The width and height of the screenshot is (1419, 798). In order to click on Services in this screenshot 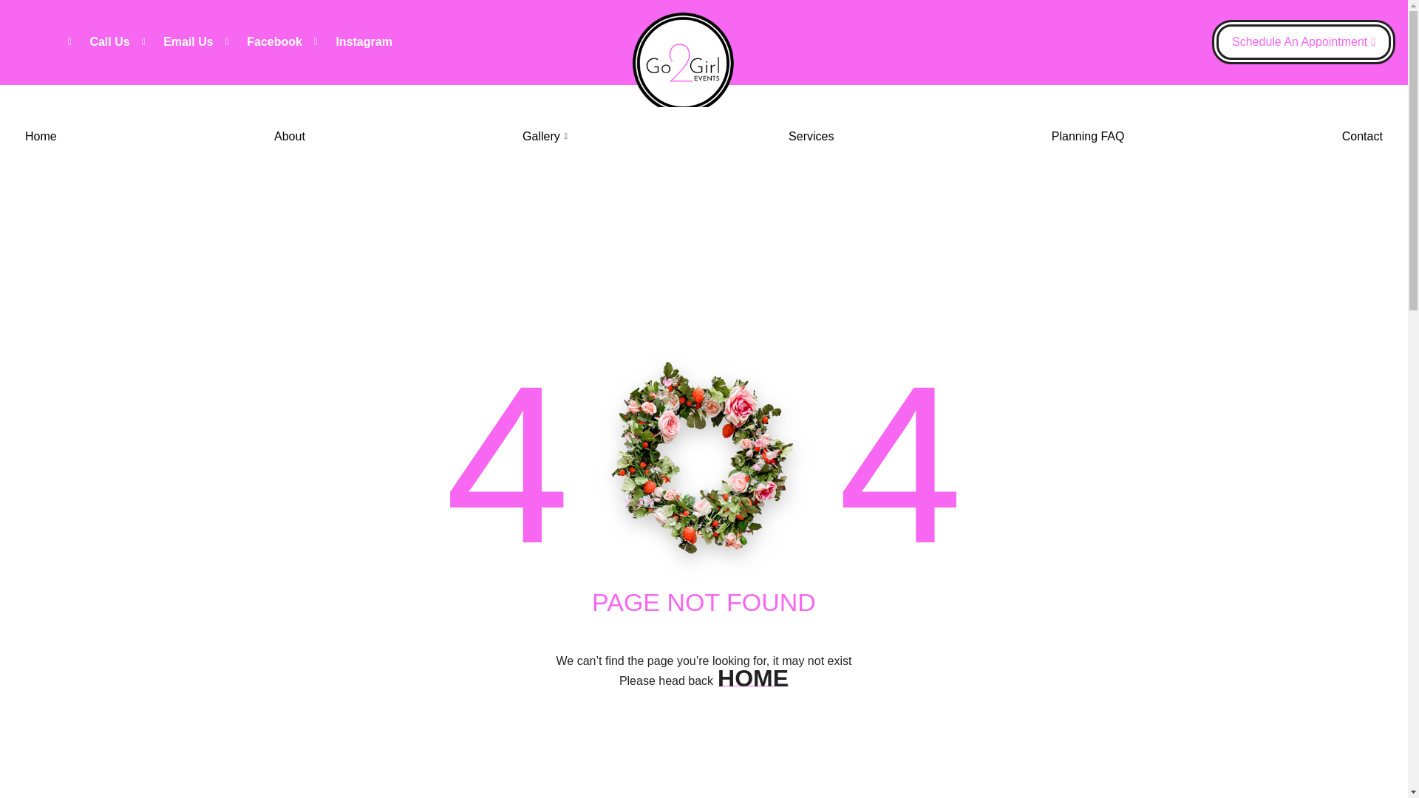, I will do `click(811, 136)`.